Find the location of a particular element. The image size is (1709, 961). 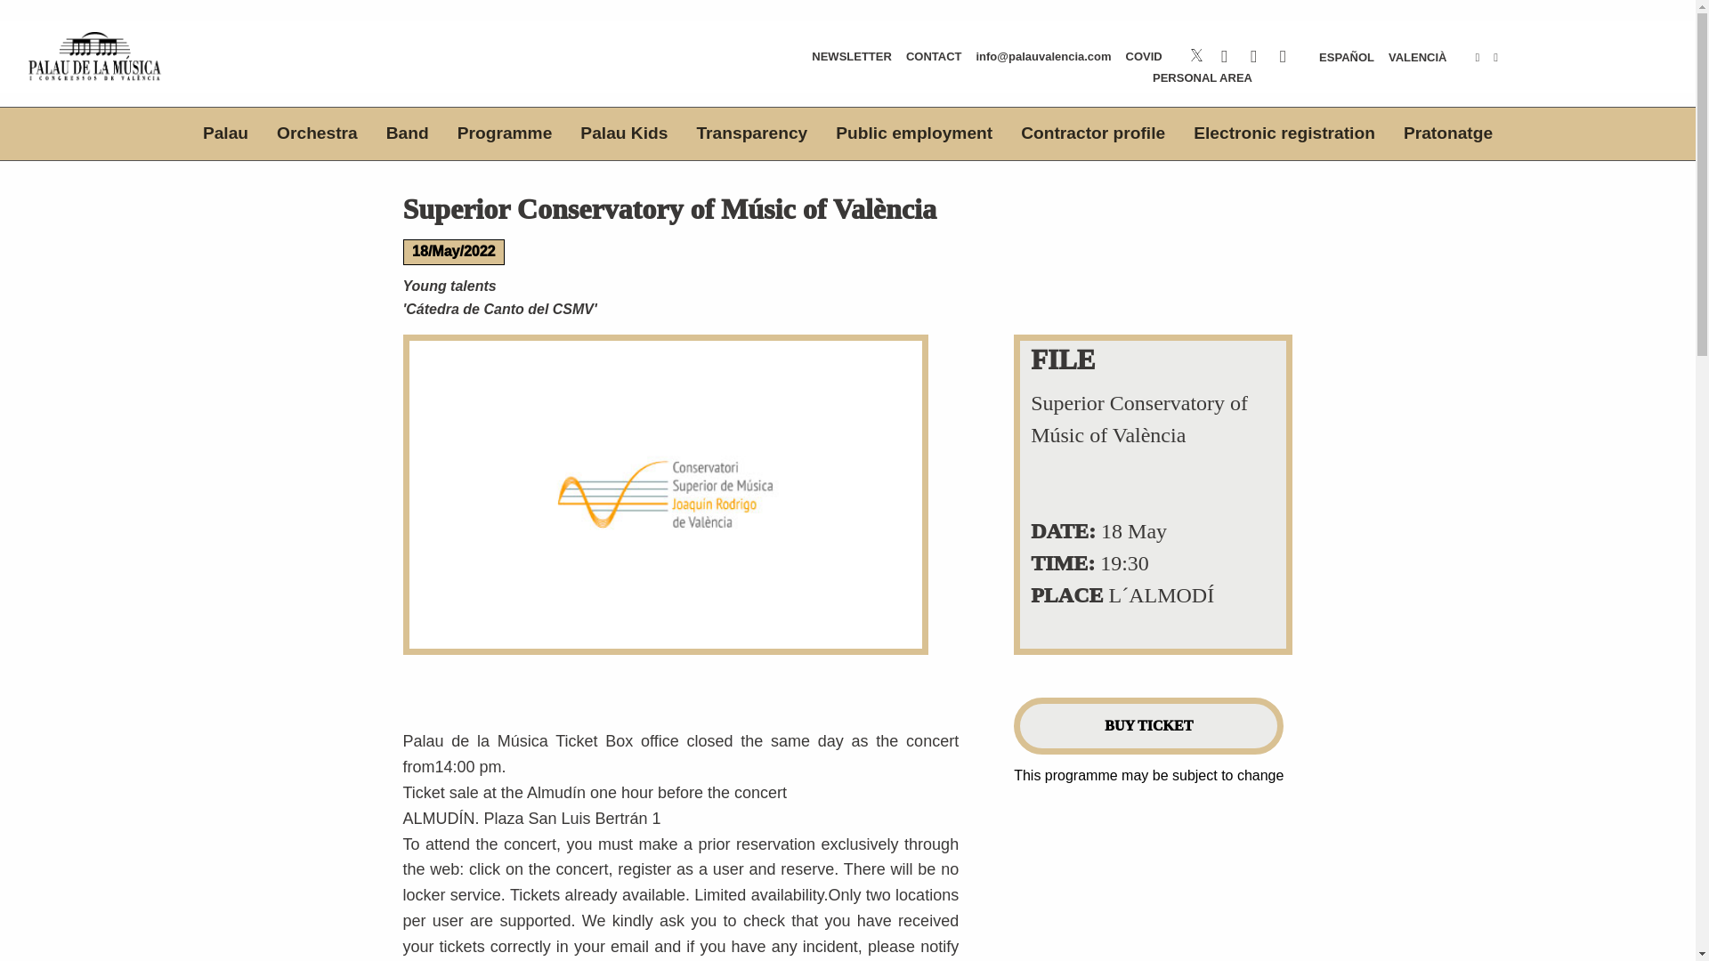

Palau is located at coordinates (225, 133).